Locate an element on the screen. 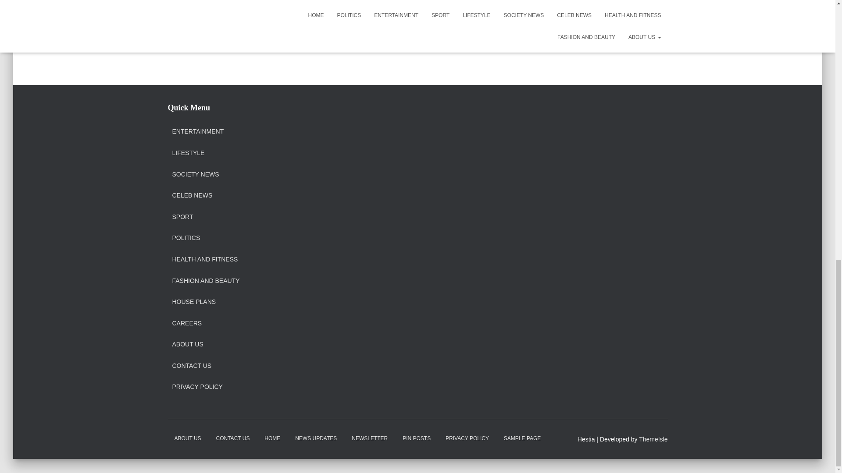 The width and height of the screenshot is (842, 473). CELEB NEWS is located at coordinates (192, 195).